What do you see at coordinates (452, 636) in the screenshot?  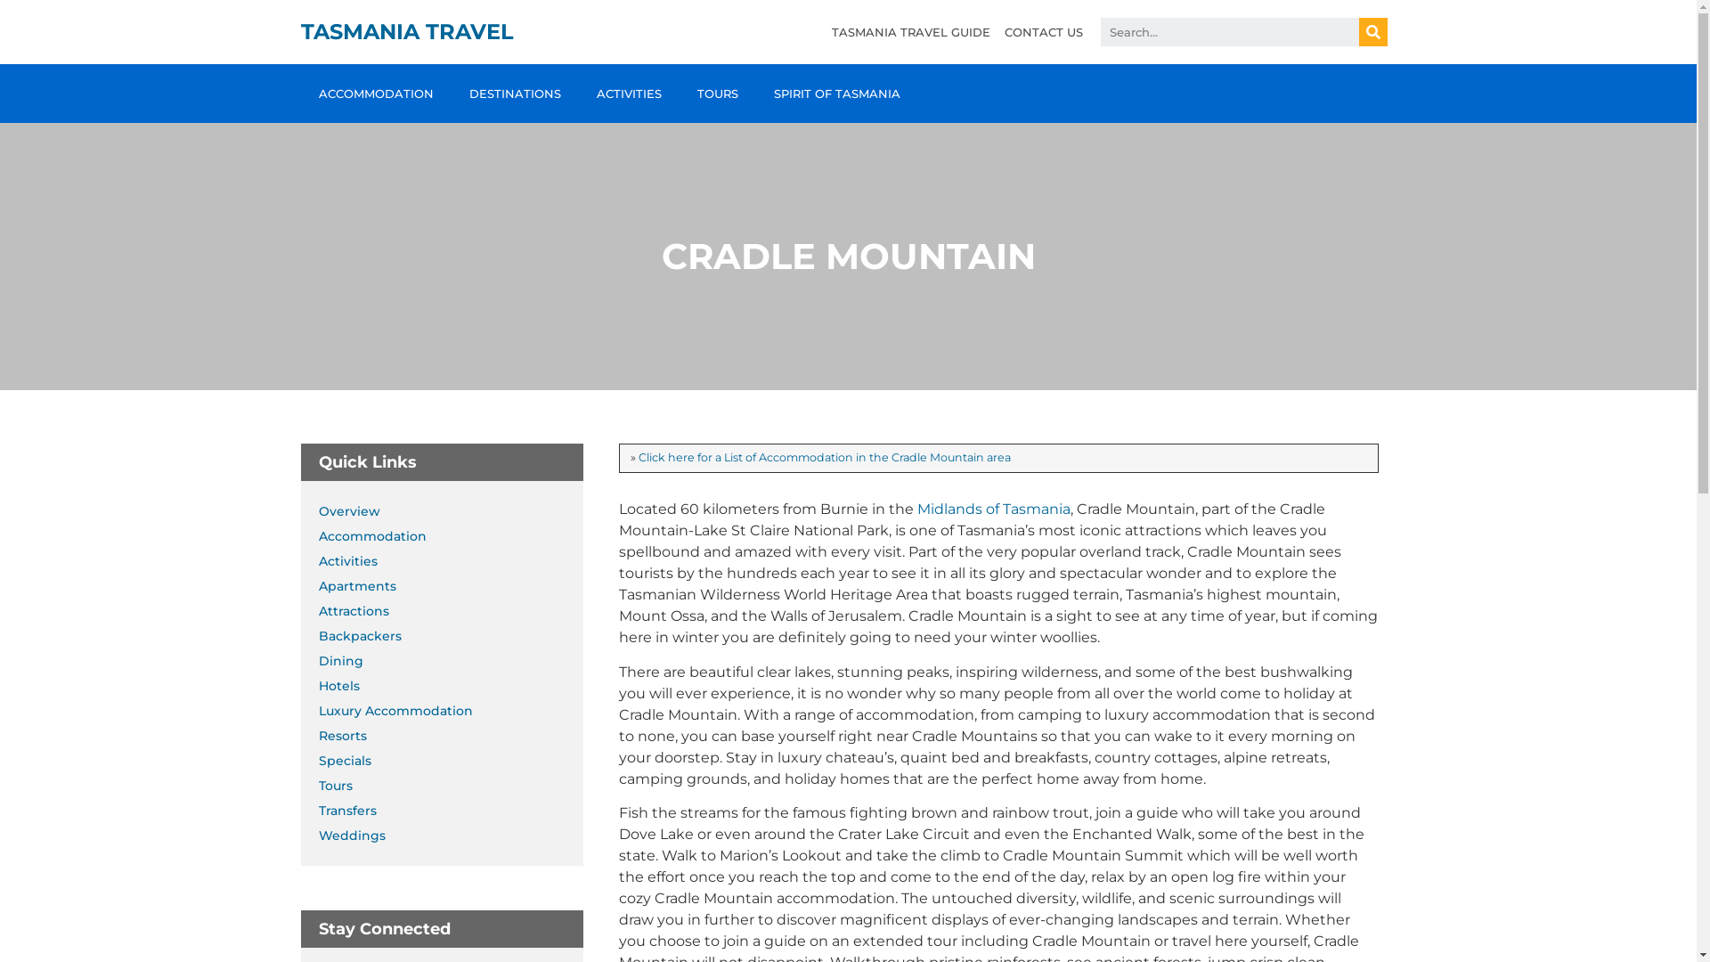 I see `Backpackers` at bounding box center [452, 636].